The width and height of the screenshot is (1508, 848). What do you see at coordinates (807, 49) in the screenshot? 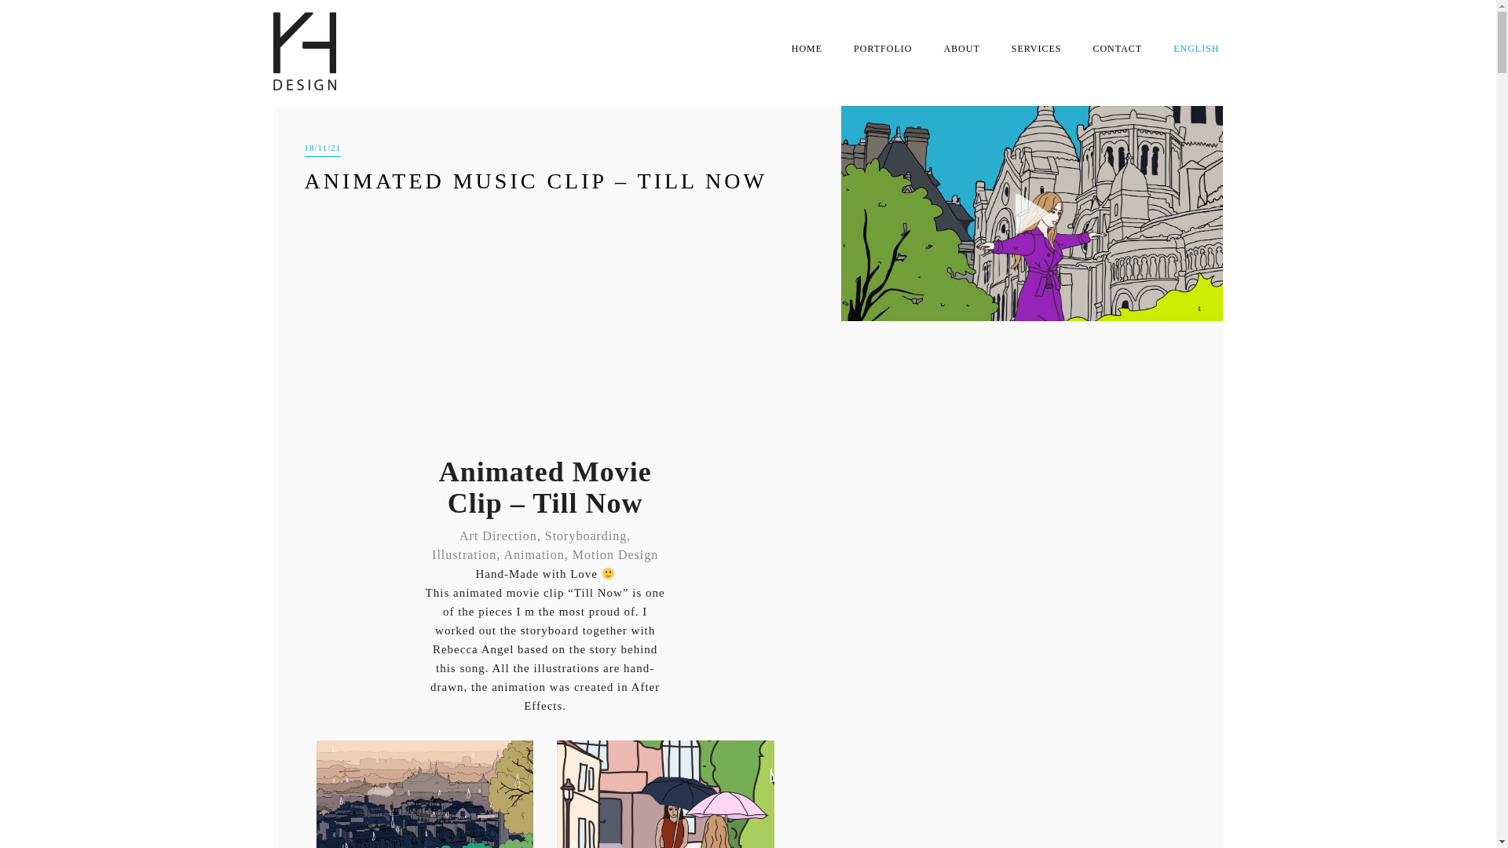
I see `HOME` at bounding box center [807, 49].